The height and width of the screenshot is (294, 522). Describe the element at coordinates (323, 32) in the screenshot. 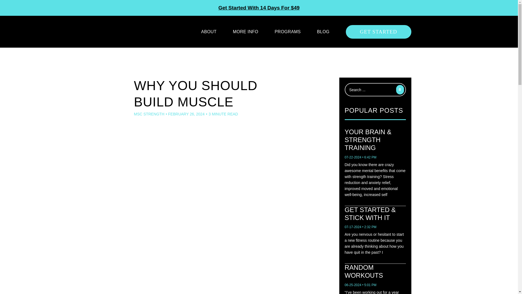

I see `BLOG` at that location.